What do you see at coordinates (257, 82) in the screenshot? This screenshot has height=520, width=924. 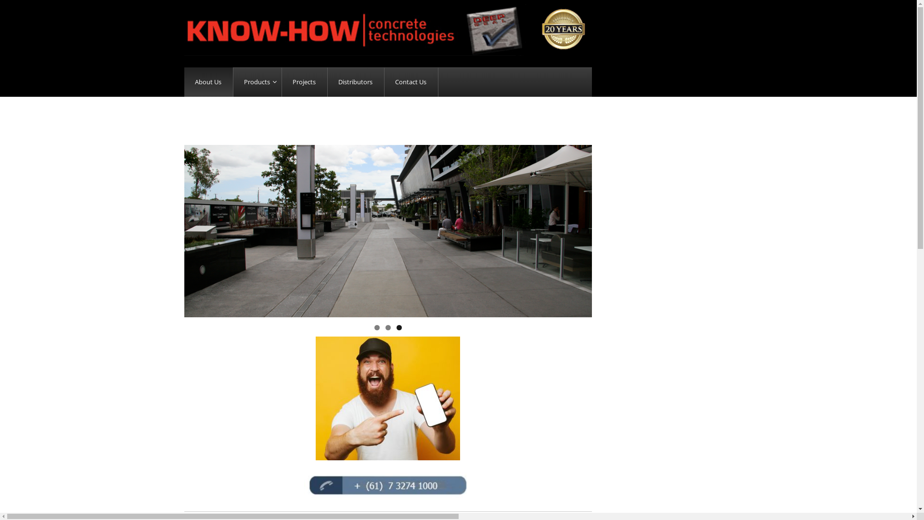 I see `Products` at bounding box center [257, 82].